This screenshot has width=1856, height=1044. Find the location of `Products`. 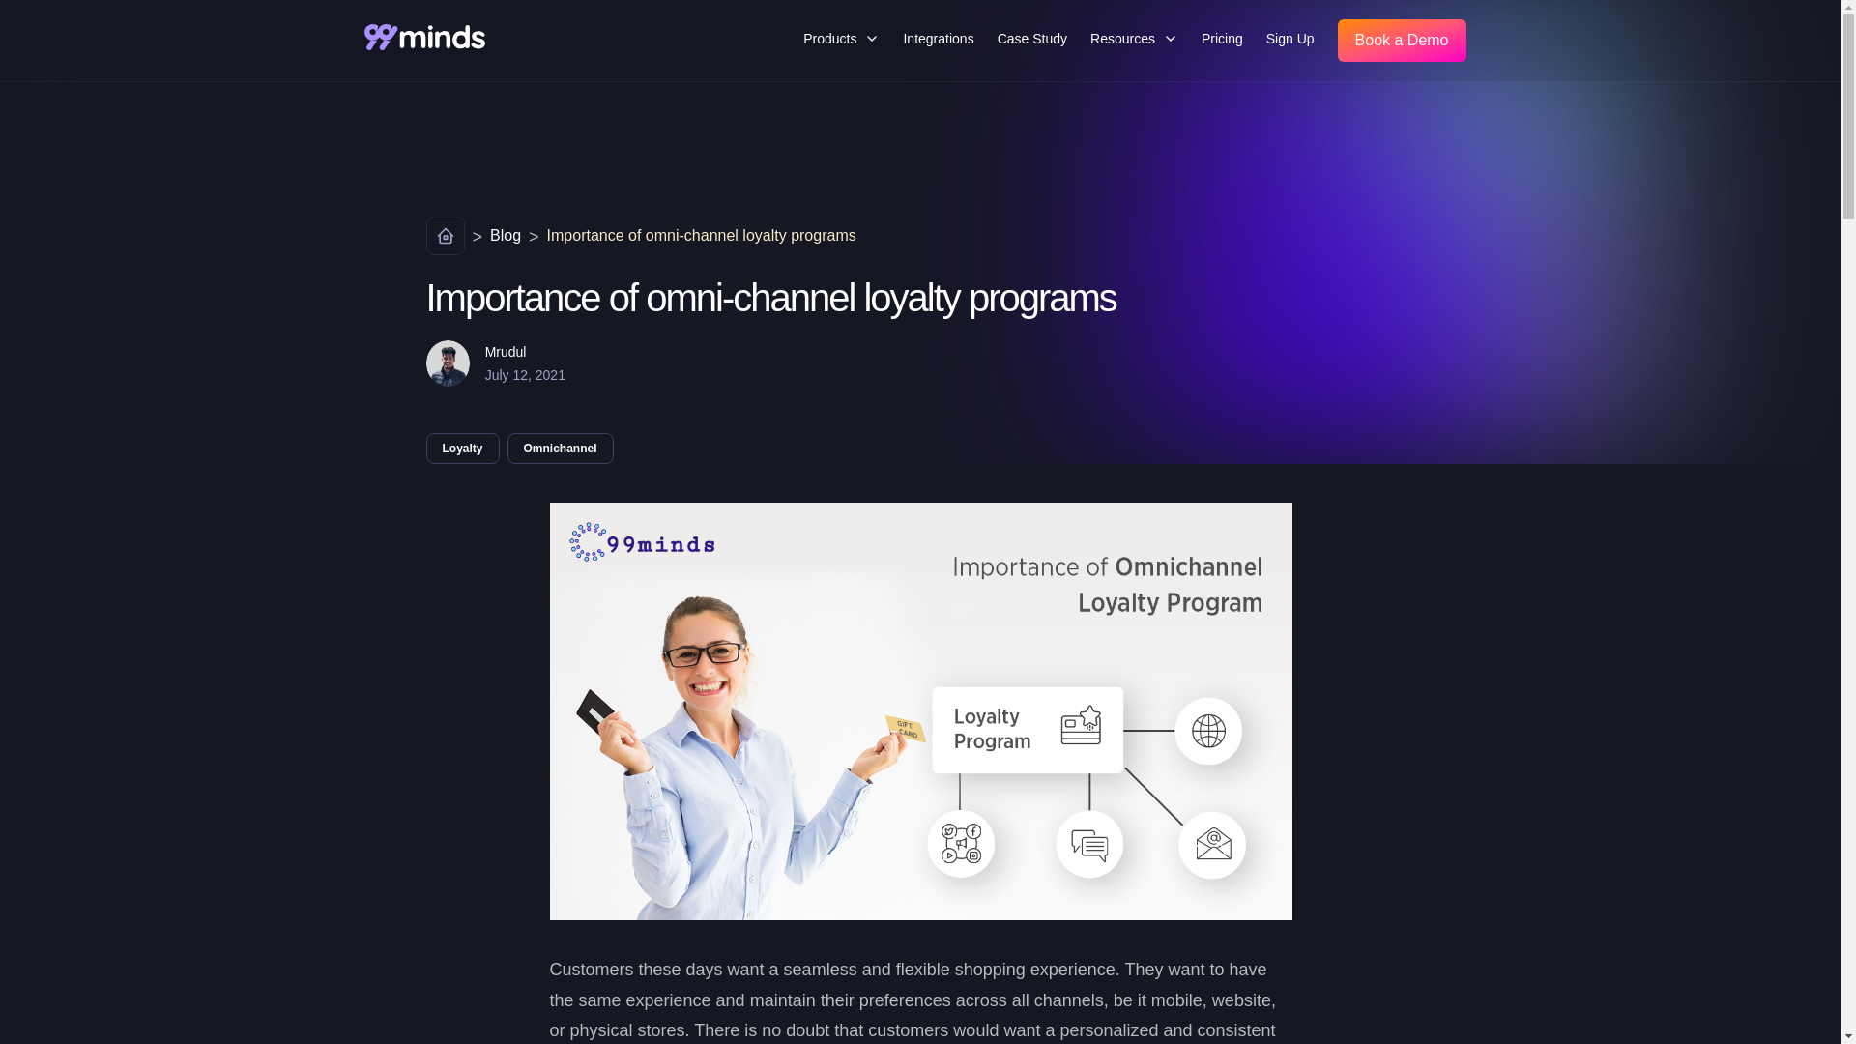

Products is located at coordinates (841, 39).